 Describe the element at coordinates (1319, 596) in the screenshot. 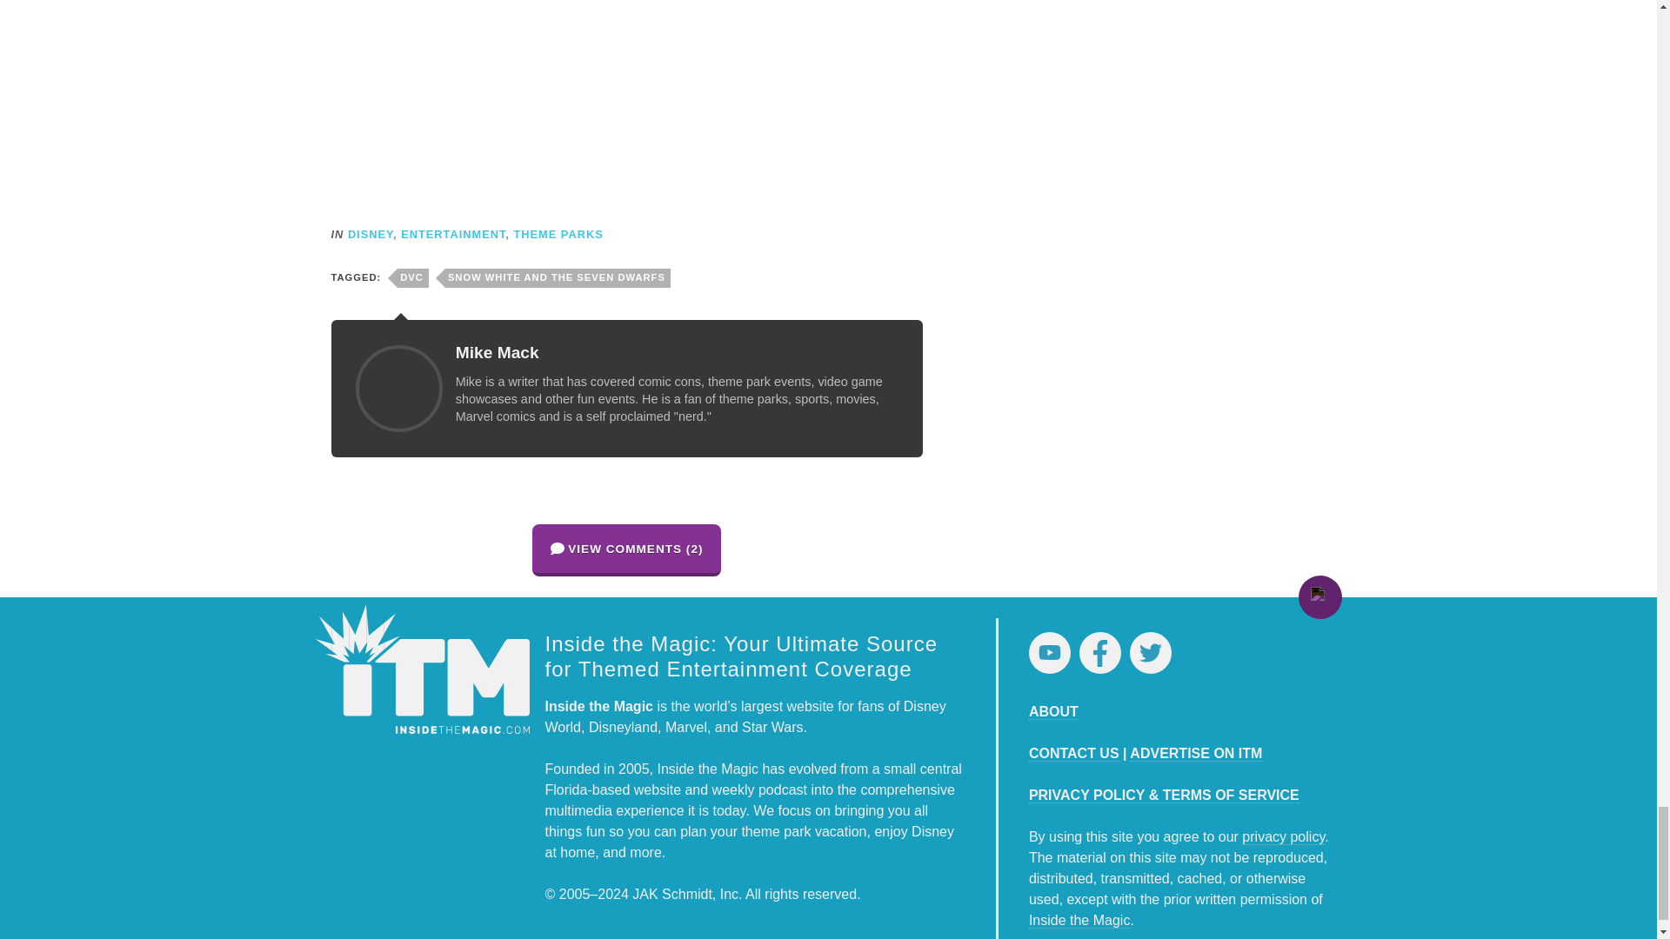

I see `Return to Top` at that location.